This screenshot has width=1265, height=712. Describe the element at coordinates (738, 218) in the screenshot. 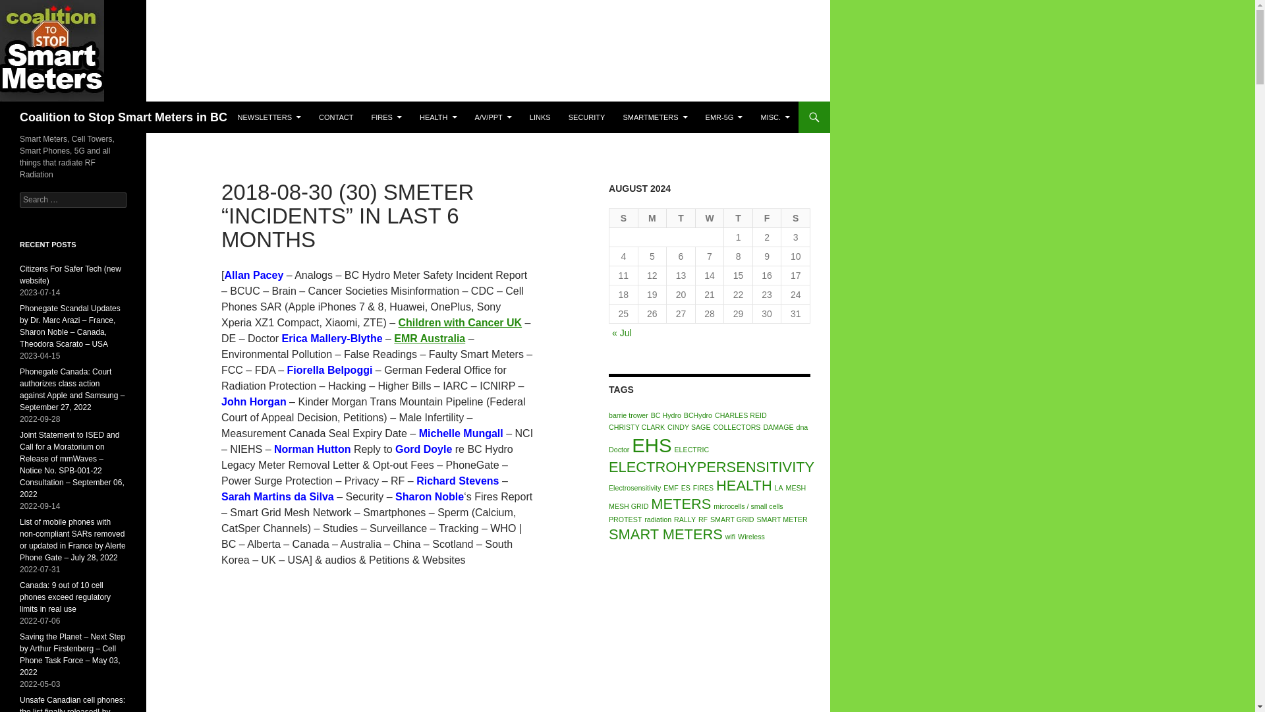

I see `Thursday` at that location.